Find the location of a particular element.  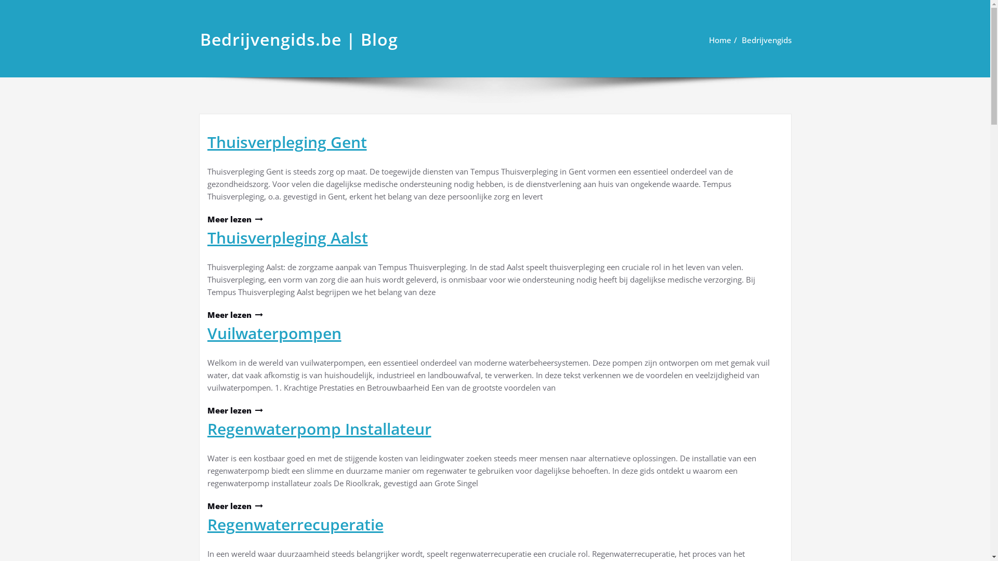

Regenwaterrecuperatie is located at coordinates (295, 525).